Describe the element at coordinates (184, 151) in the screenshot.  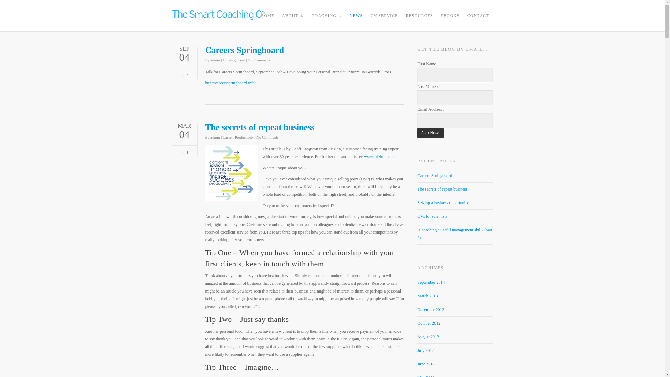
I see `Love this` at that location.